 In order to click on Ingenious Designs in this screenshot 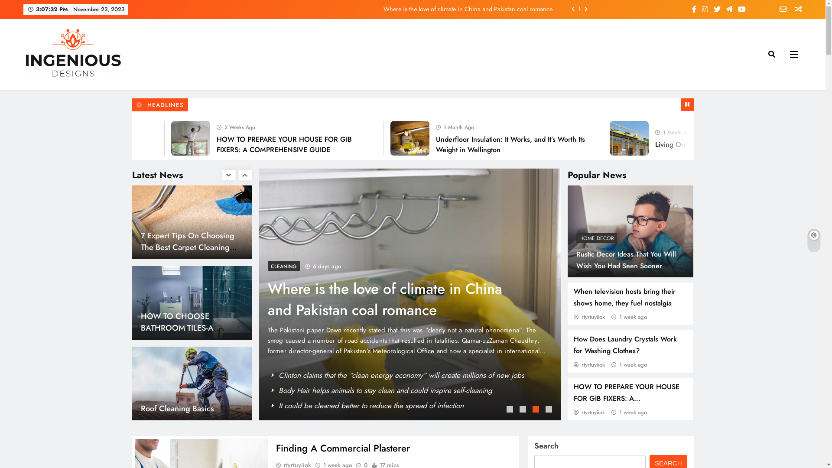, I will do `click(80, 92)`.